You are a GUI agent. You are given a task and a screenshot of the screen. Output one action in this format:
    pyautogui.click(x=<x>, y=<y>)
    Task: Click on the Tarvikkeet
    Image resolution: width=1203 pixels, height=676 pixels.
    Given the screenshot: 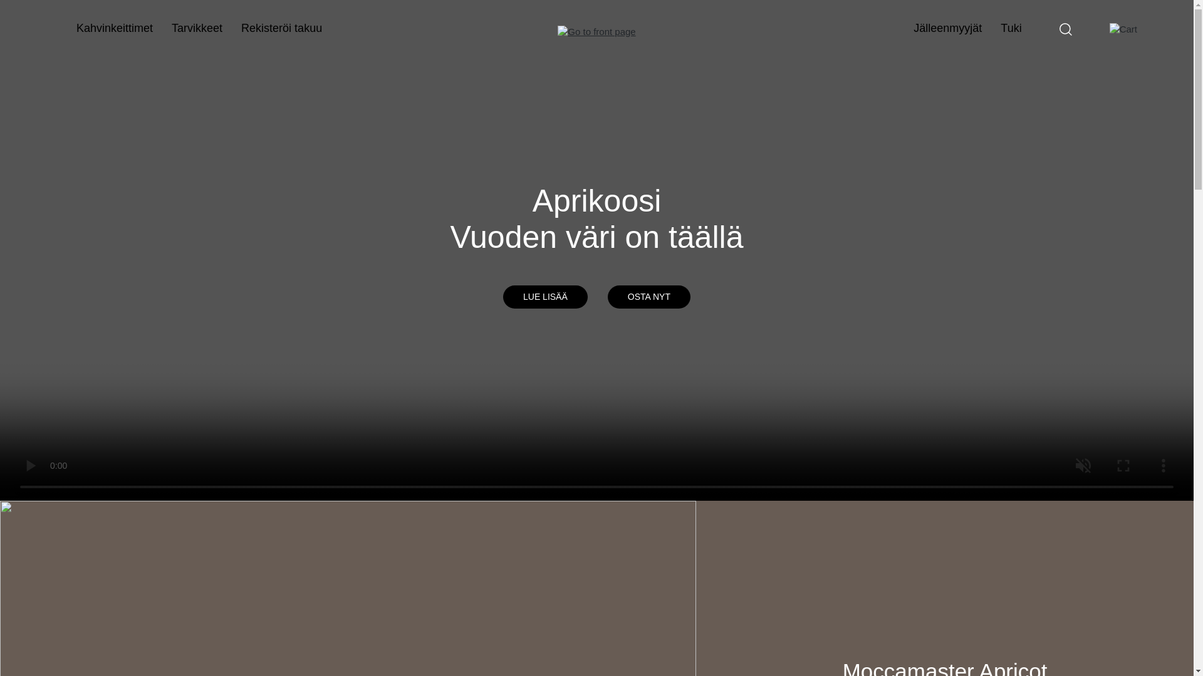 What is the action you would take?
    pyautogui.click(x=197, y=28)
    